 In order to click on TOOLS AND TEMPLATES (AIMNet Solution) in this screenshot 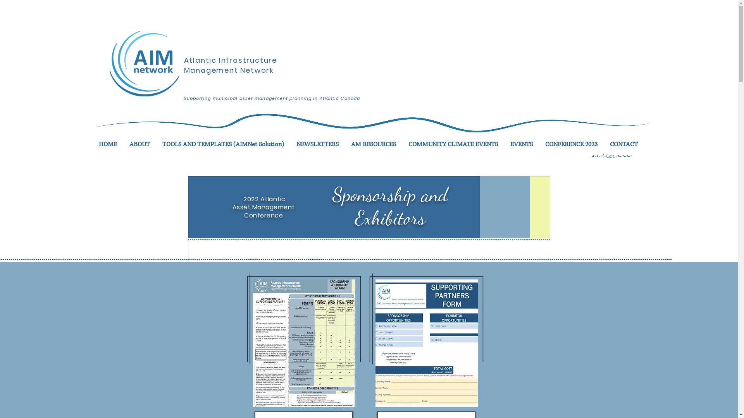, I will do `click(223, 144)`.